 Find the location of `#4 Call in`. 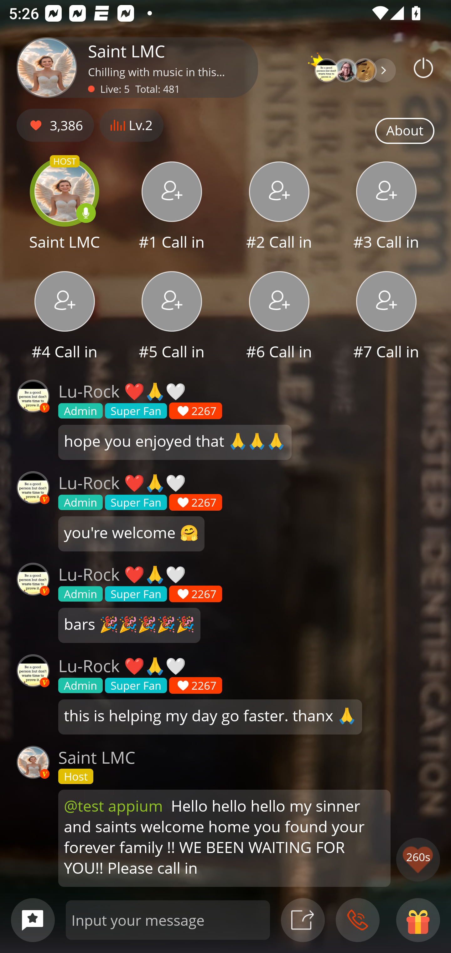

#4 Call in is located at coordinates (65, 317).